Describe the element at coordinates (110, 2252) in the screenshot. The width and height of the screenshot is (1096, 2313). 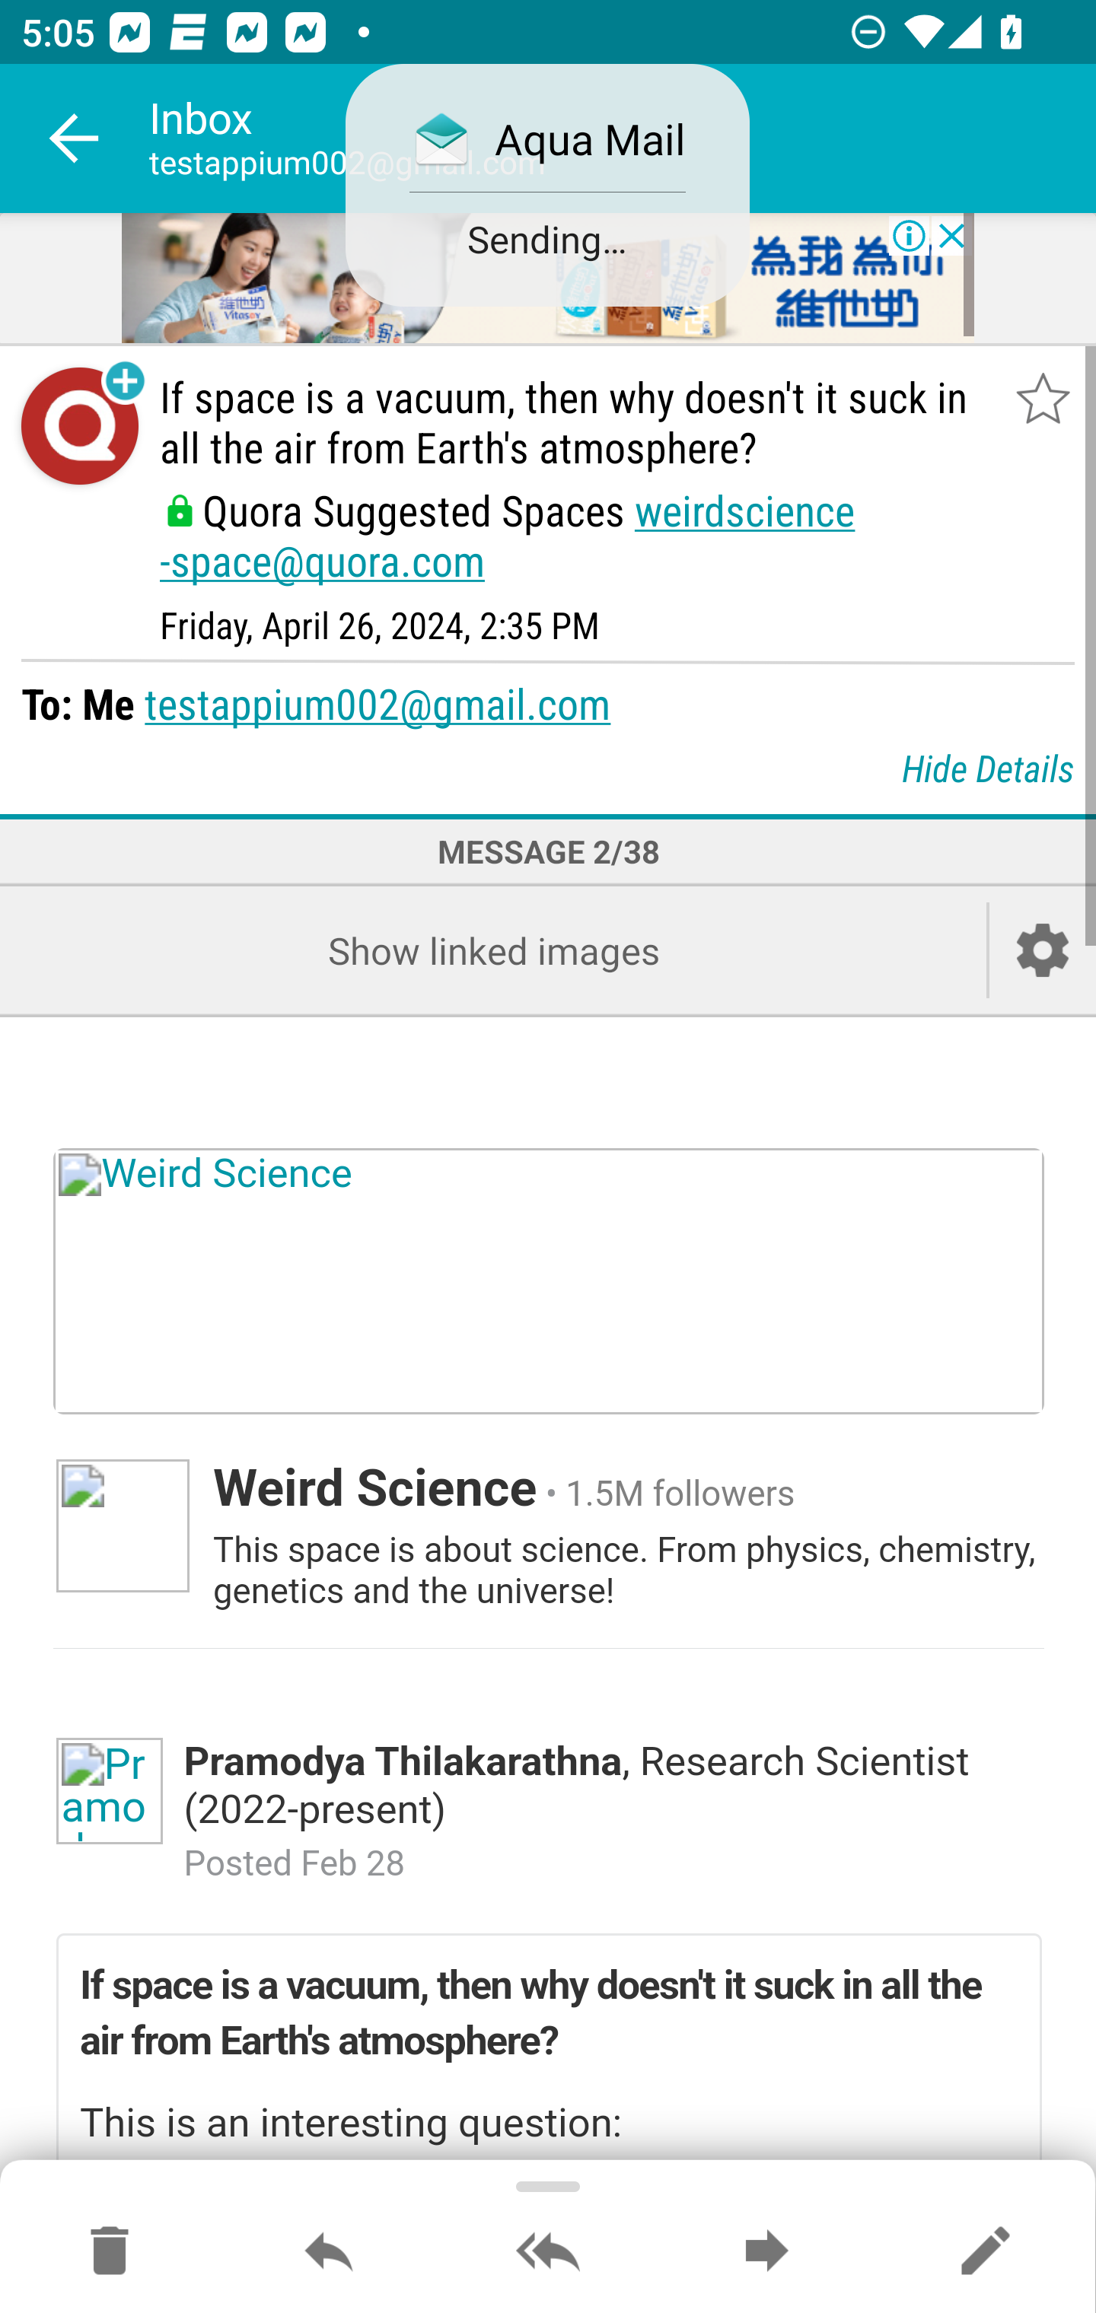
I see `Move to Deleted` at that location.